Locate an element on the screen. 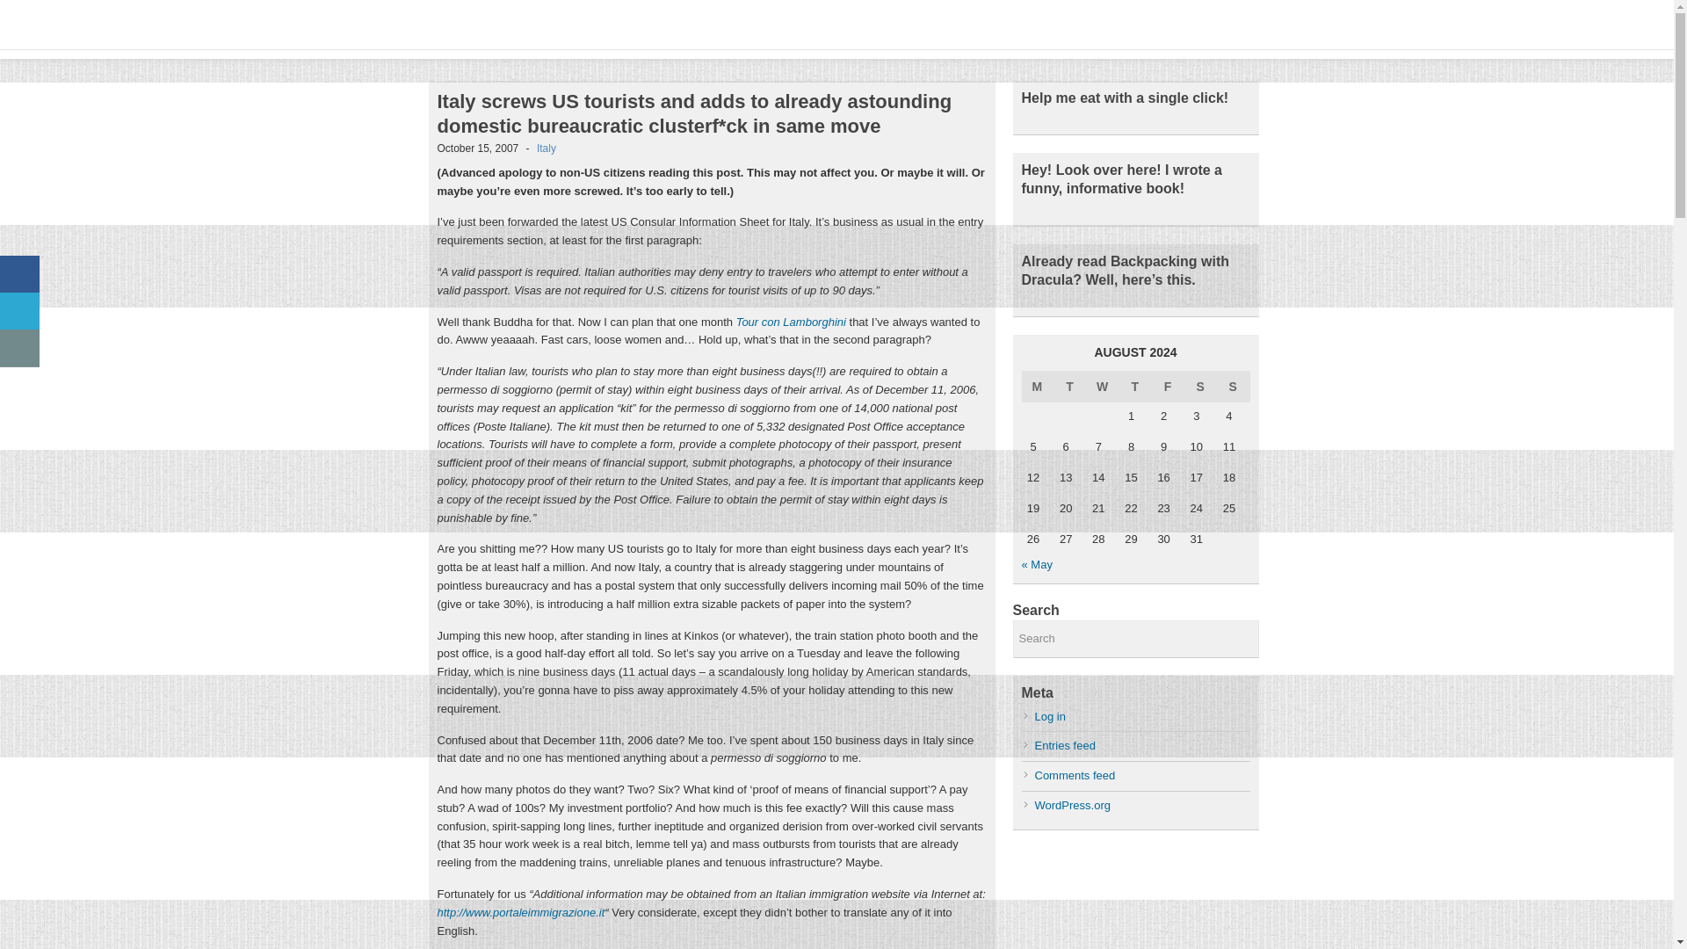  Wednesday is located at coordinates (1103, 387).